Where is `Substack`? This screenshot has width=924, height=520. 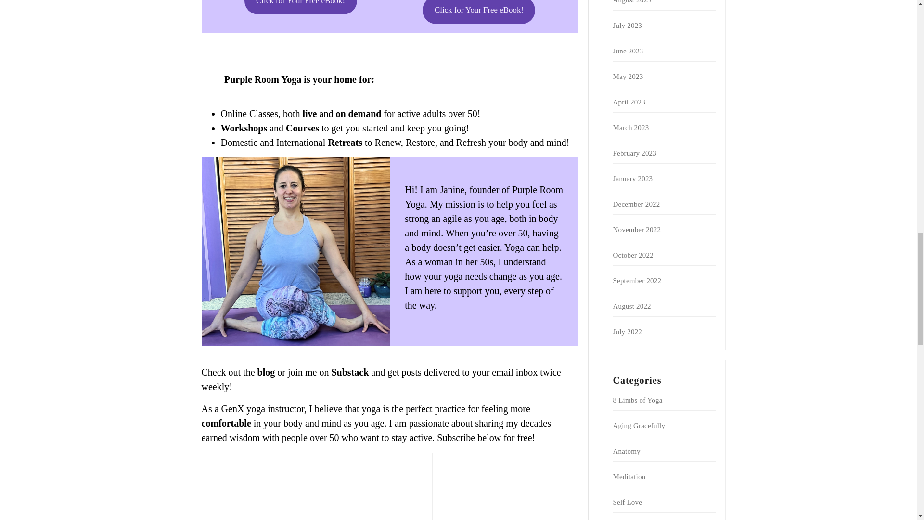
Substack is located at coordinates (349, 372).